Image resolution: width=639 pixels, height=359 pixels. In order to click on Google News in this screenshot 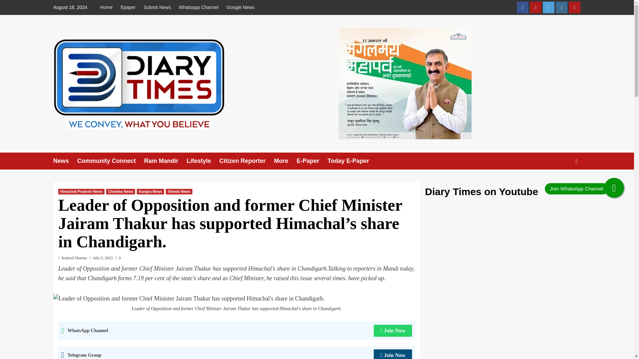, I will do `click(240, 7)`.